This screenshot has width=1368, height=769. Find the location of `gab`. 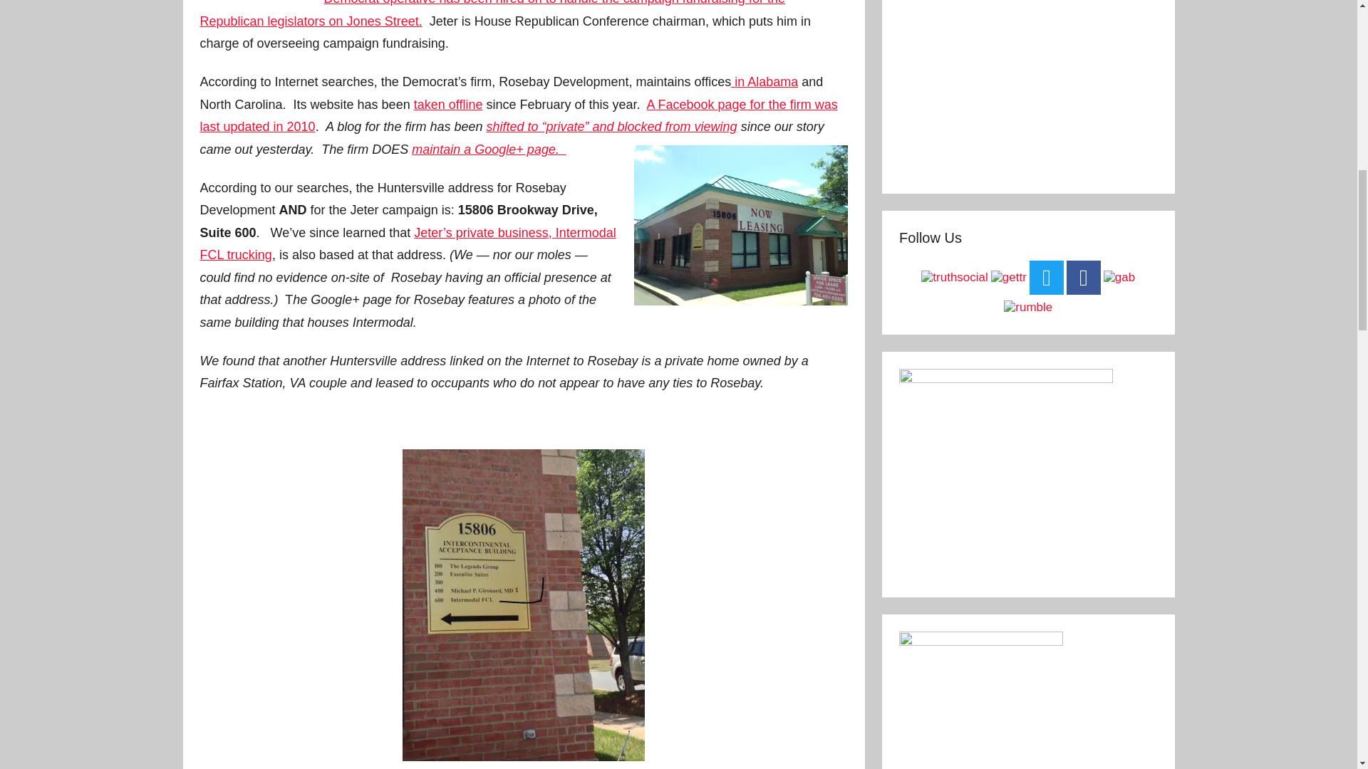

gab is located at coordinates (1119, 278).